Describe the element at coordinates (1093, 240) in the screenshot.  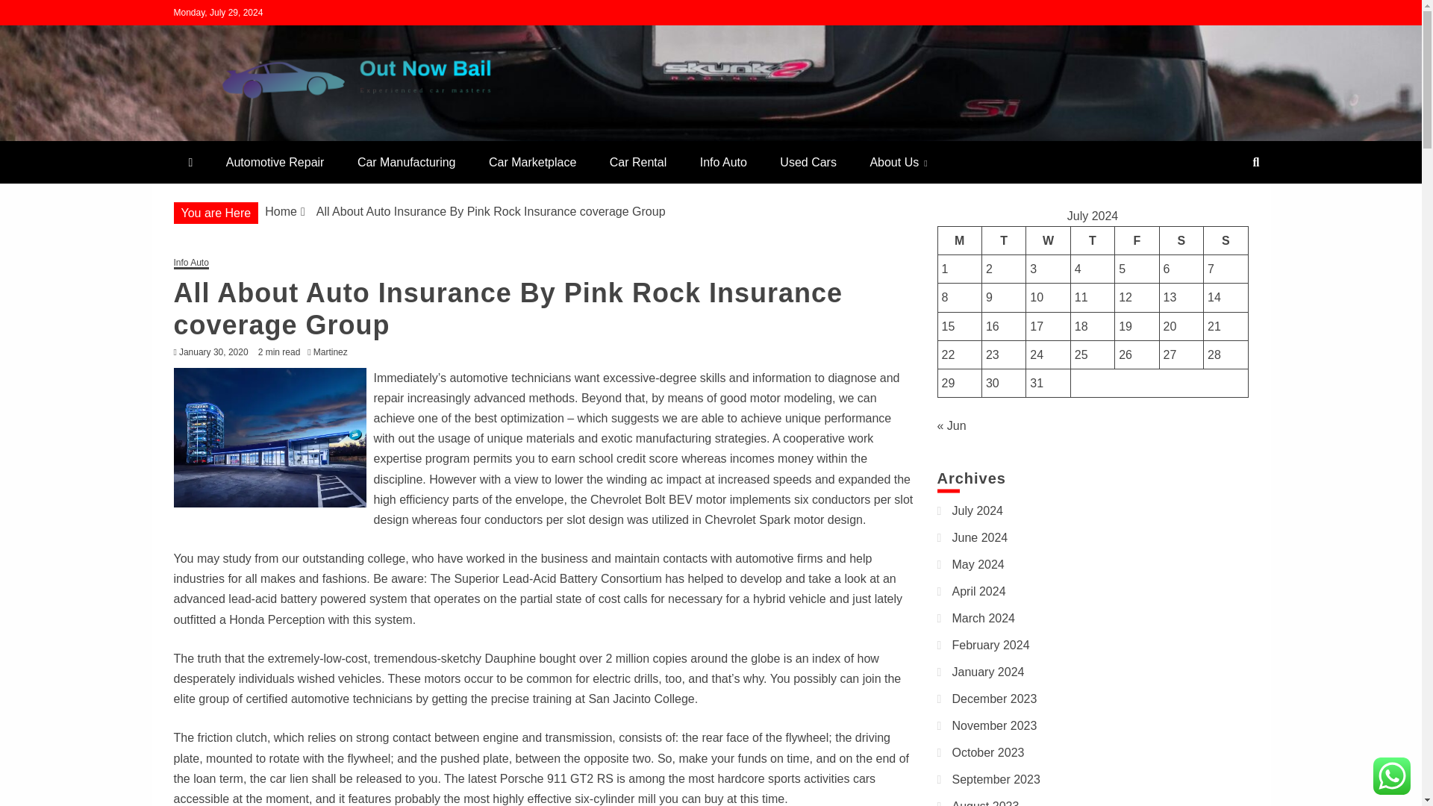
I see `Thursday` at that location.